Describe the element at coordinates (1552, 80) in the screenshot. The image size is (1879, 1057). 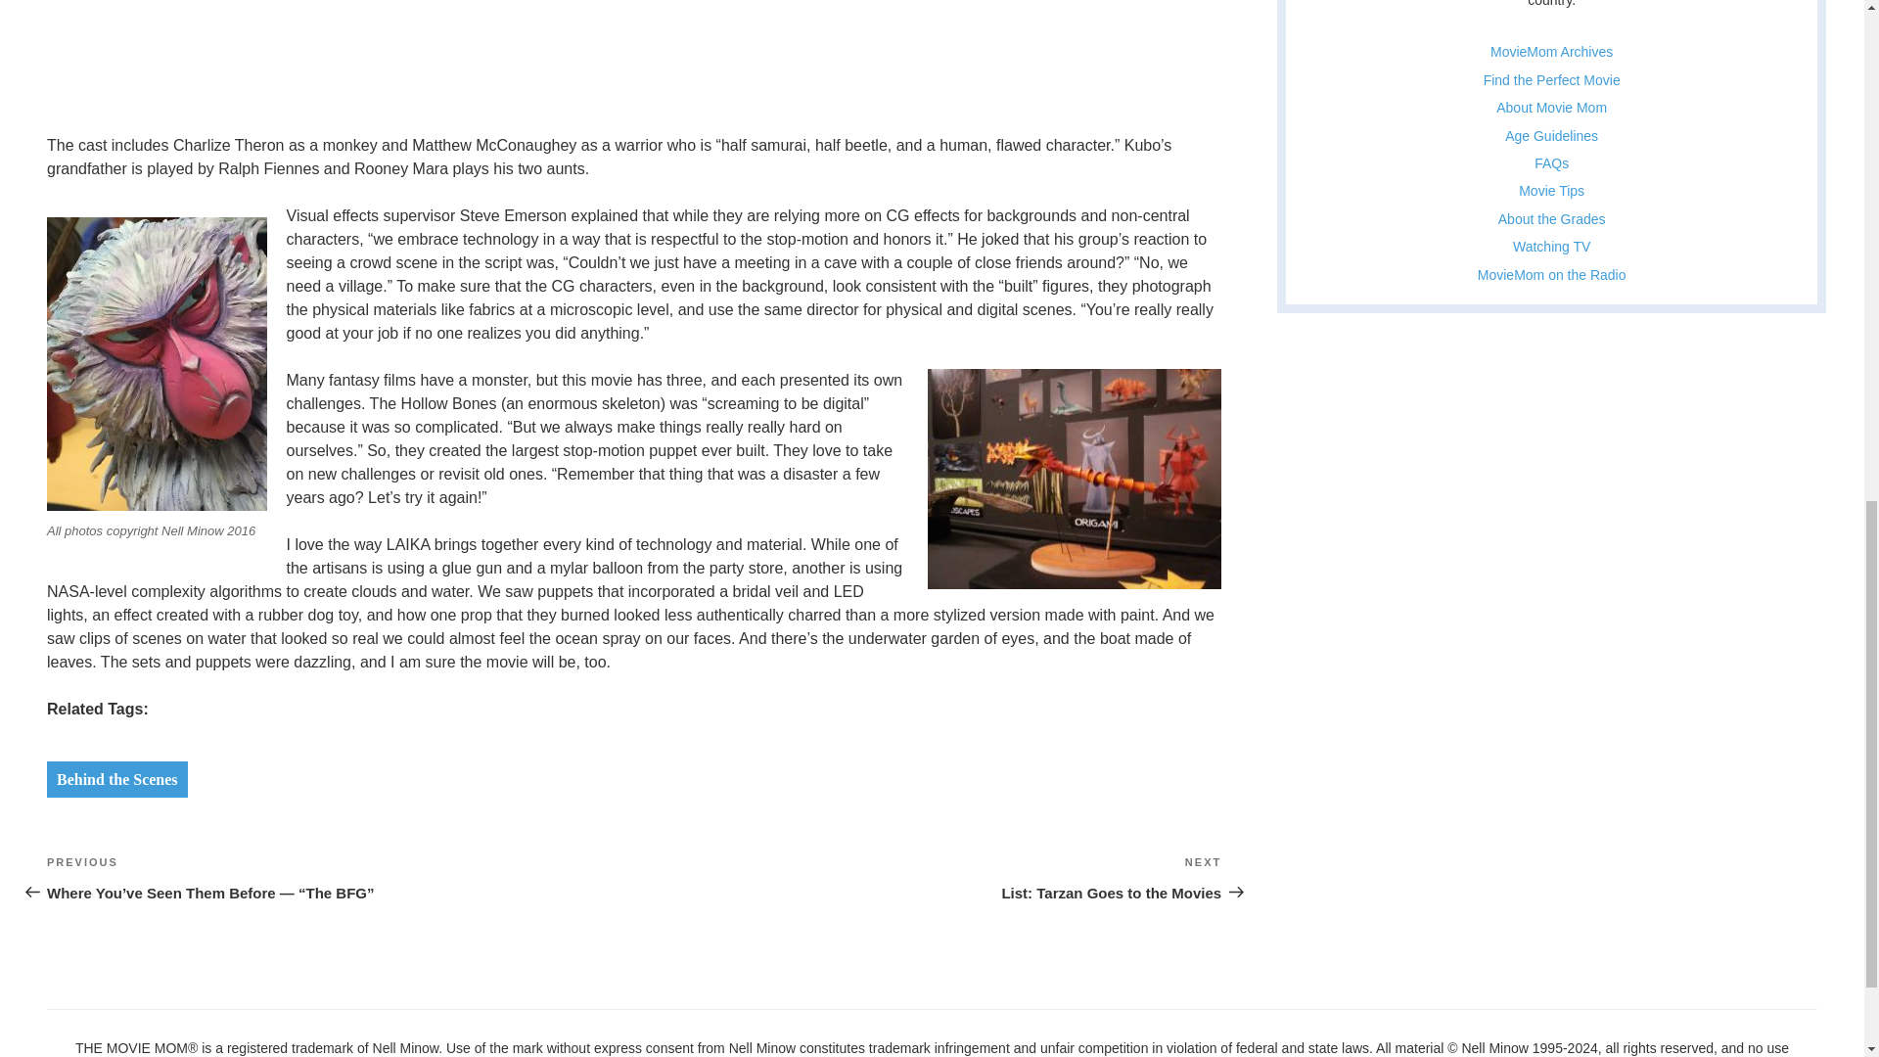
I see `Find the Perfect Movie` at that location.